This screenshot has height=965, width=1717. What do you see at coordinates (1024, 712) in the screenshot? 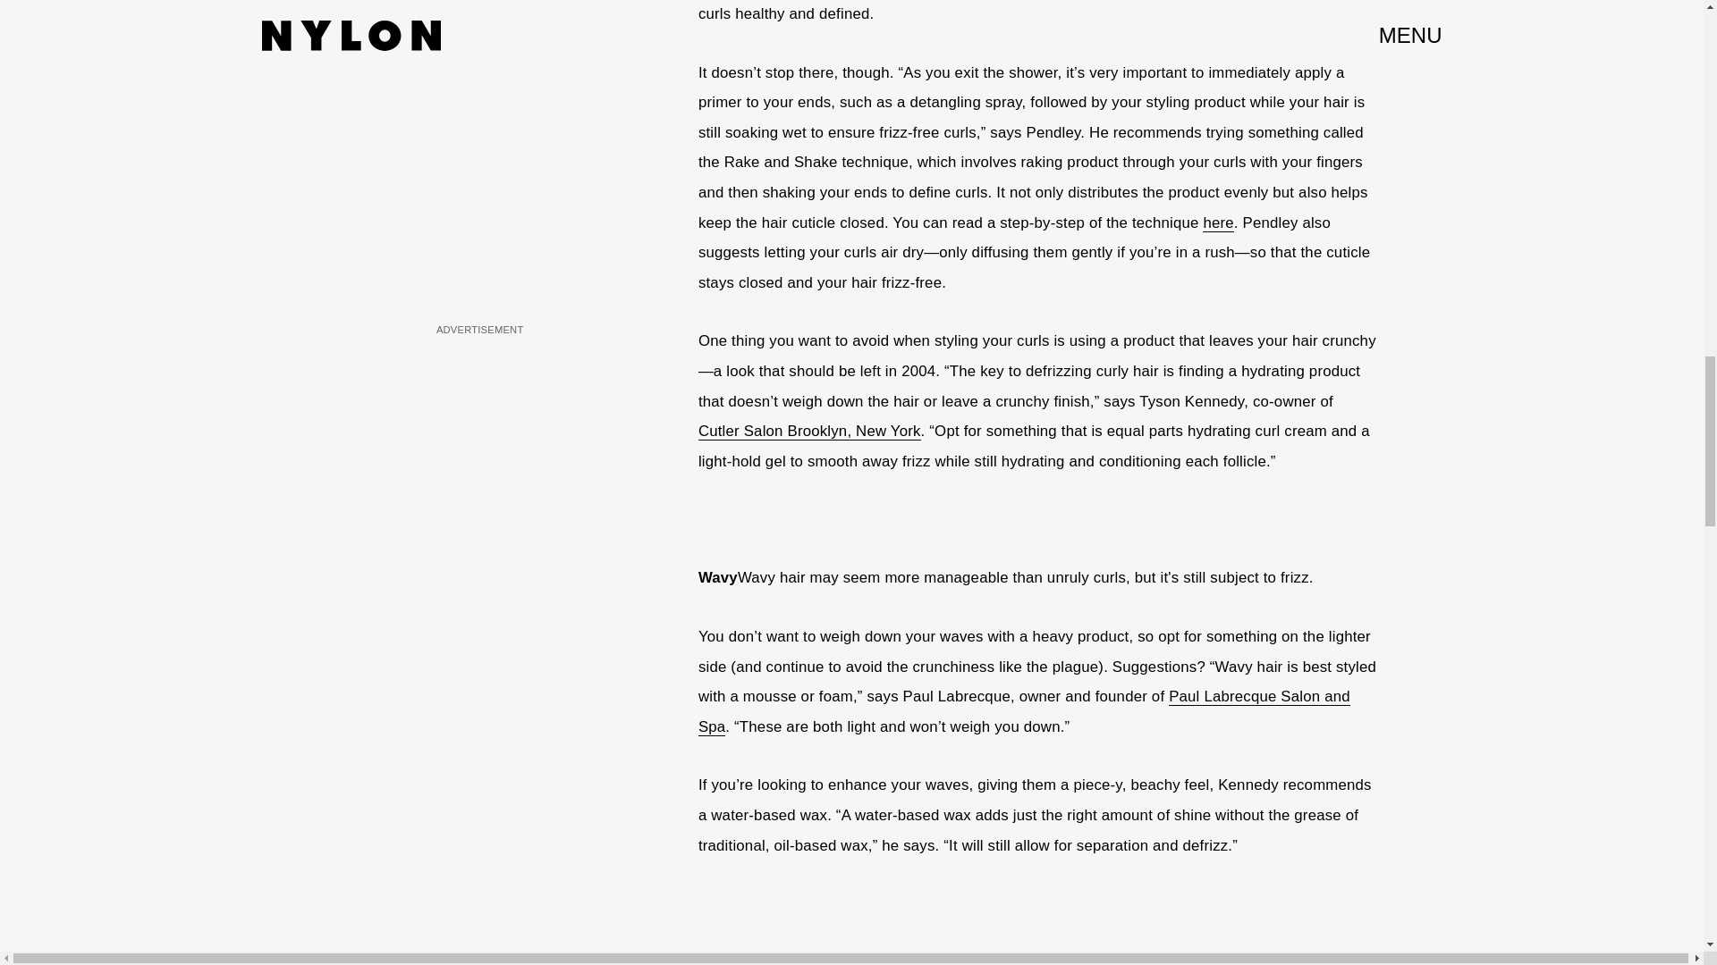
I see `Paul Labrecque Salon and Spa` at bounding box center [1024, 712].